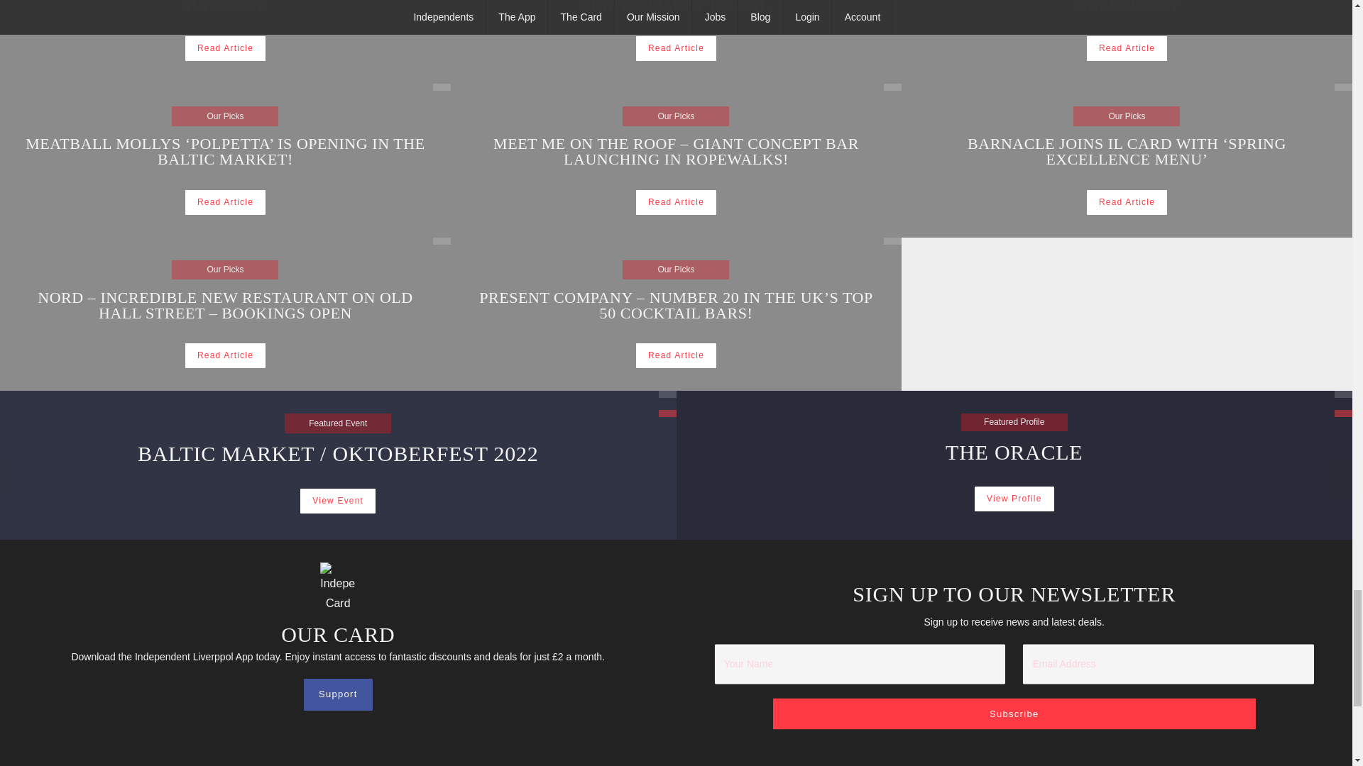  Describe the element at coordinates (892, 240) in the screenshot. I see `View All Posts` at that location.